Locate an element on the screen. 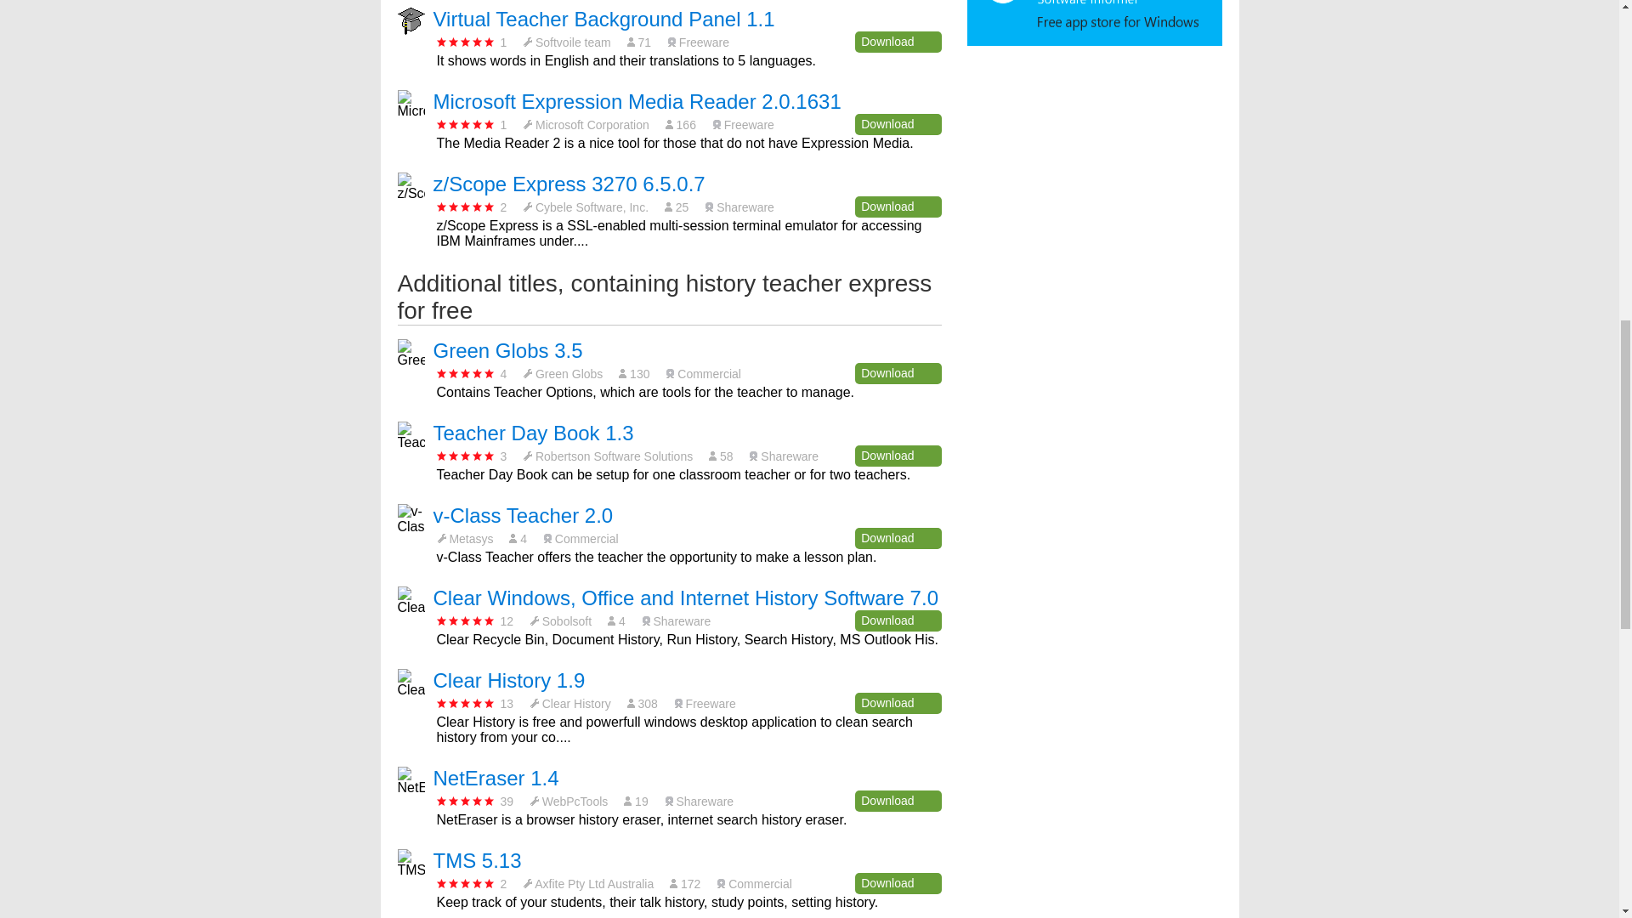 Image resolution: width=1632 pixels, height=918 pixels. 5 is located at coordinates (466, 124).